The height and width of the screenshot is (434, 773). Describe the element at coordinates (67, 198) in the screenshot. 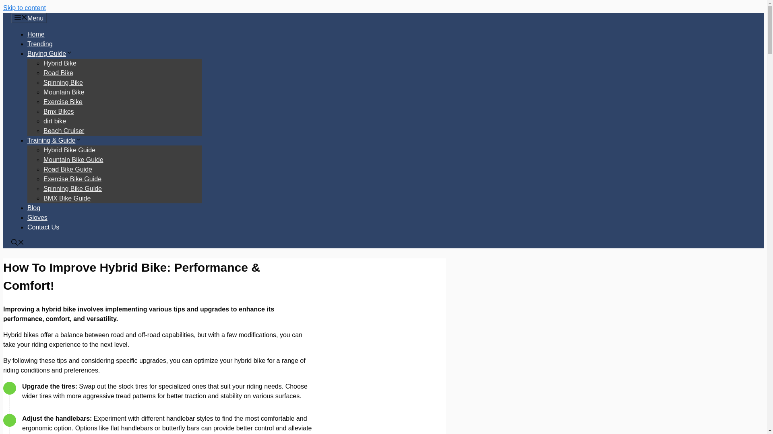

I see `BMX Bike Guide` at that location.